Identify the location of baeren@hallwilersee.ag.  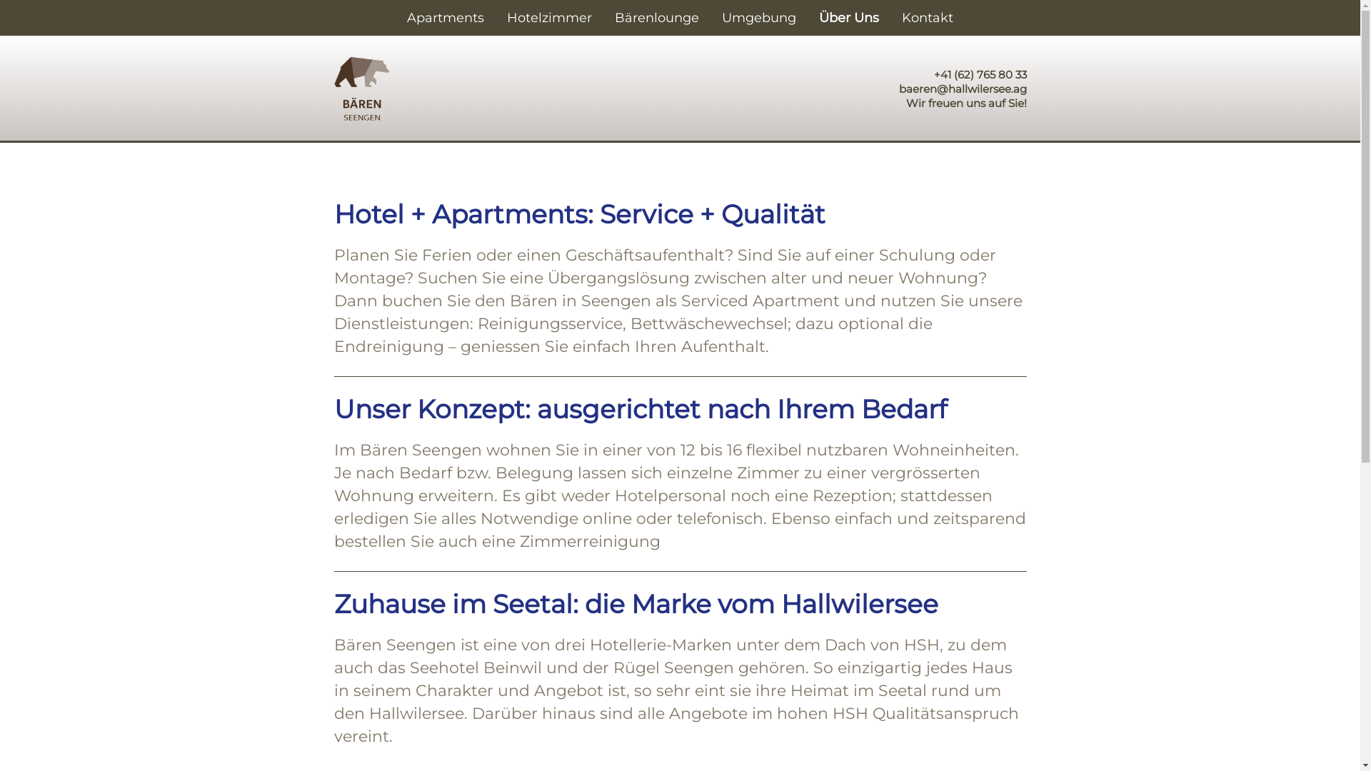
(963, 89).